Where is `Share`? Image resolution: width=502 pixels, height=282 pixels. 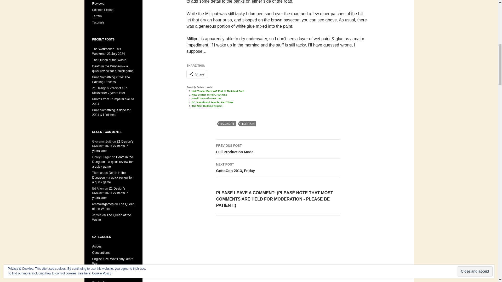 Share is located at coordinates (197, 74).